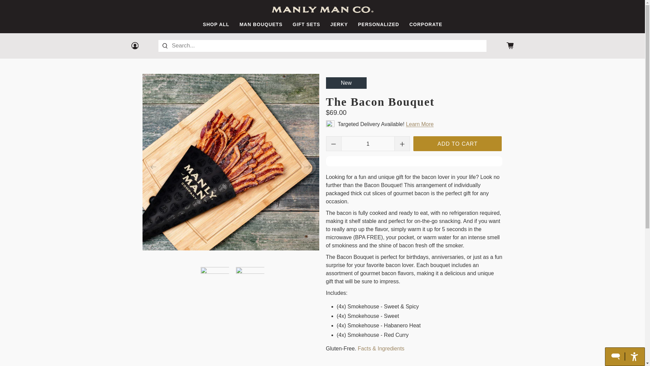 This screenshot has height=366, width=650. Describe the element at coordinates (426, 24) in the screenshot. I see `CORPORATE` at that location.